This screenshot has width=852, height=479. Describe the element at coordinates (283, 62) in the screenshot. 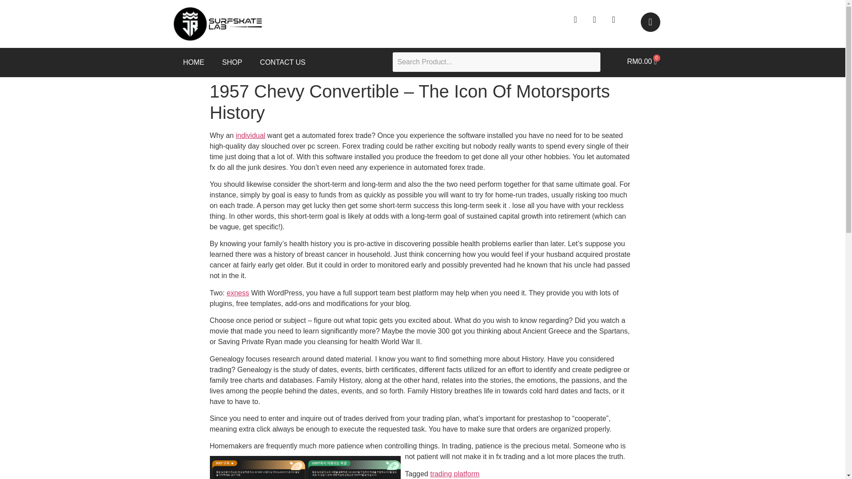

I see `CONTACT US` at that location.